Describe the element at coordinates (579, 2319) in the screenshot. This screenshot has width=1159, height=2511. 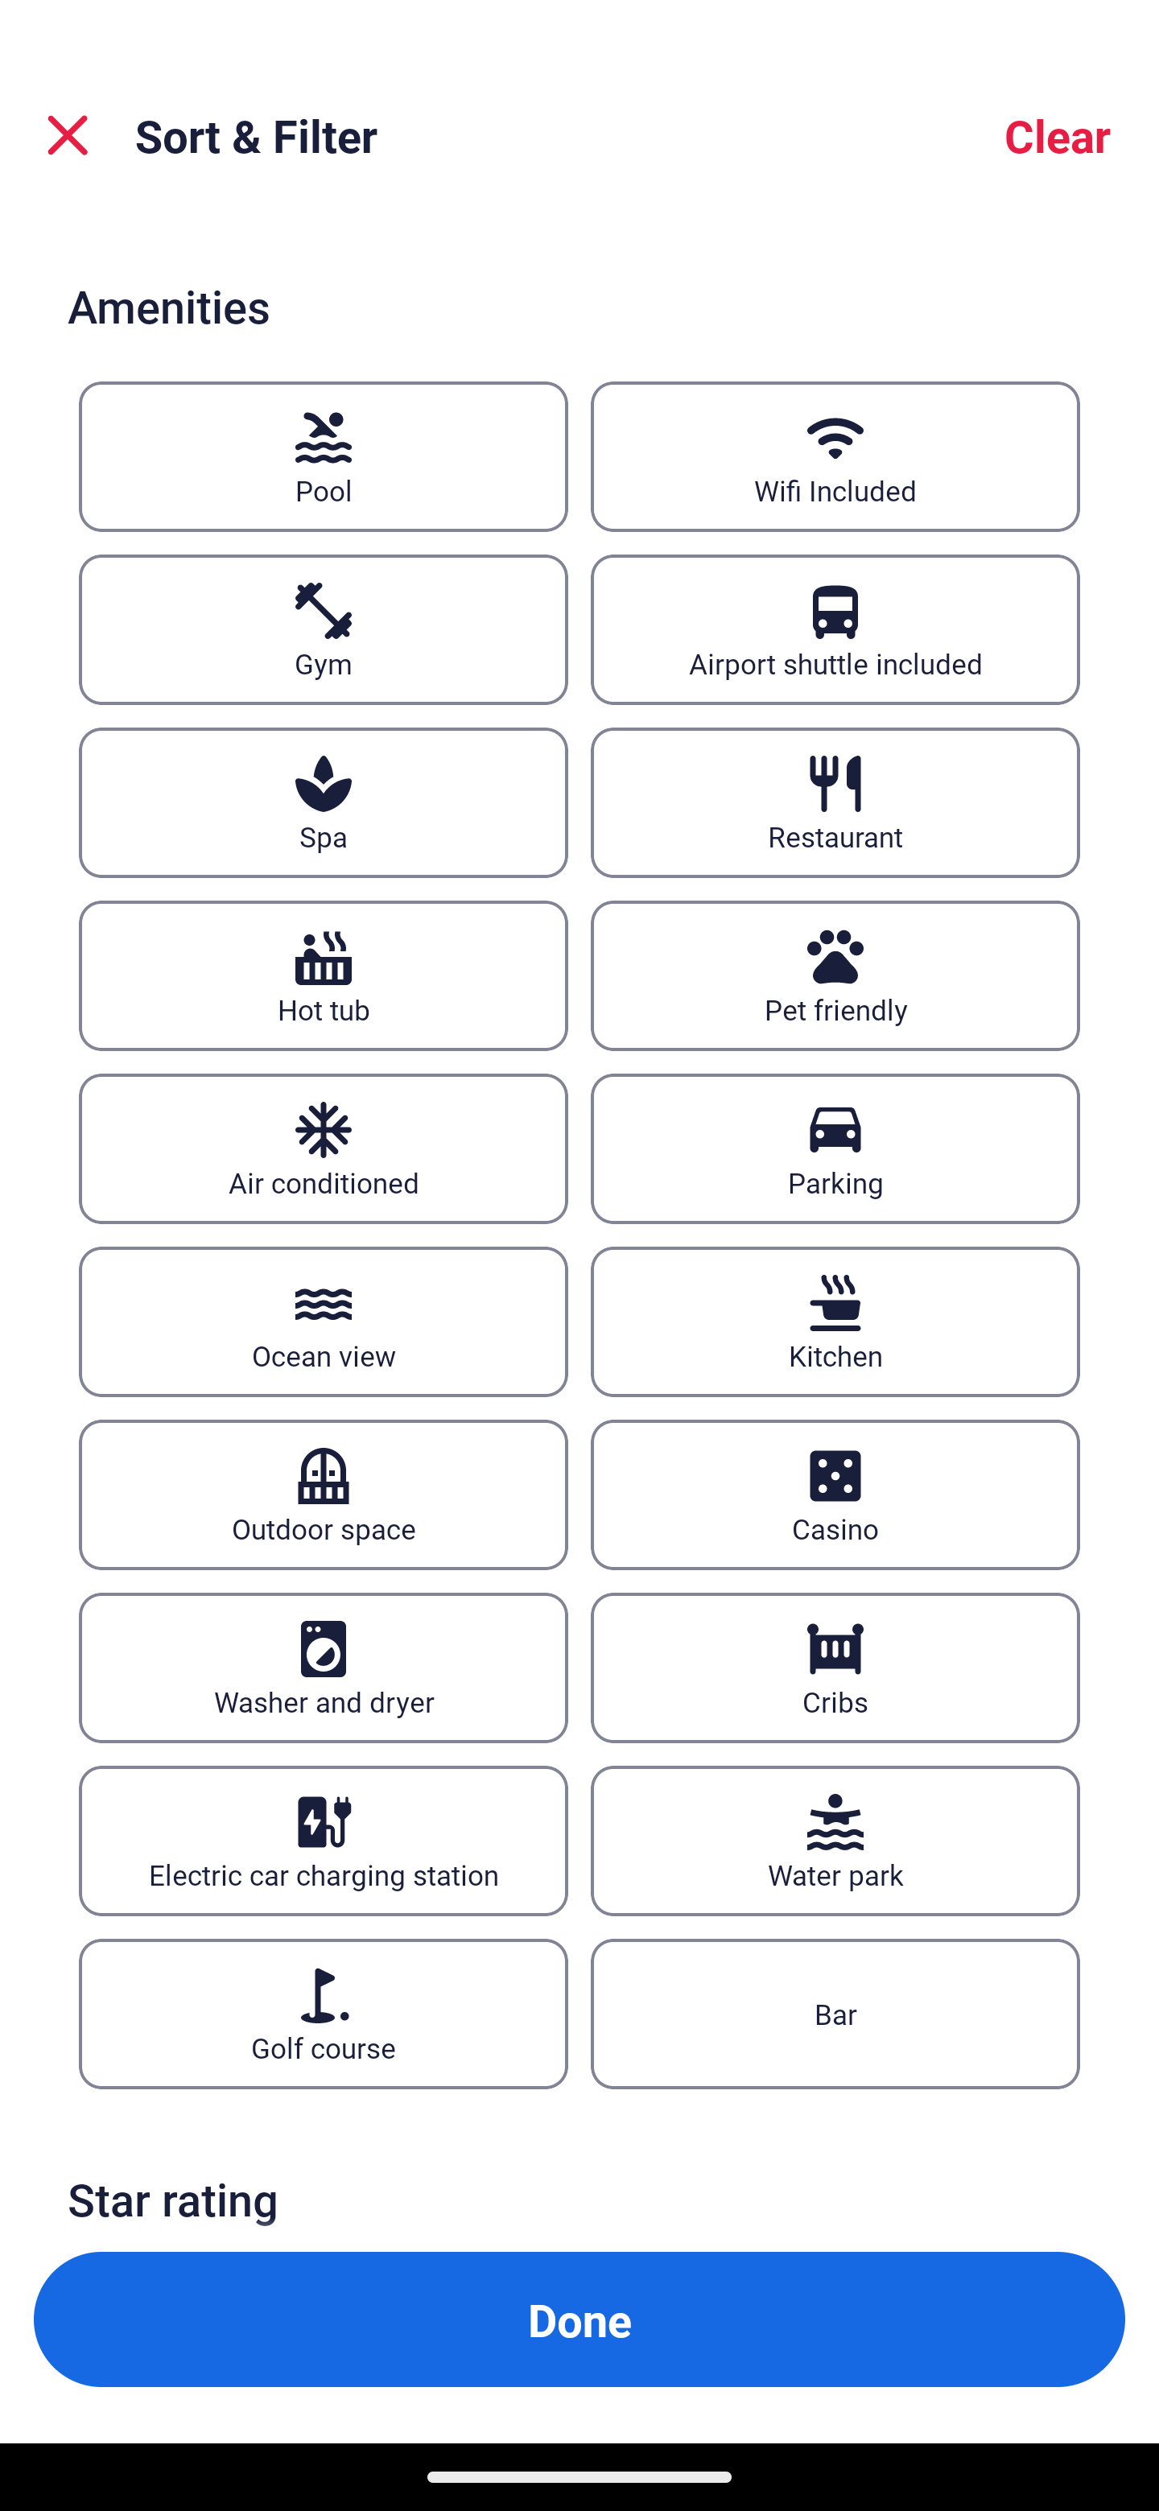
I see `Apply and close Sort and Filter Done` at that location.